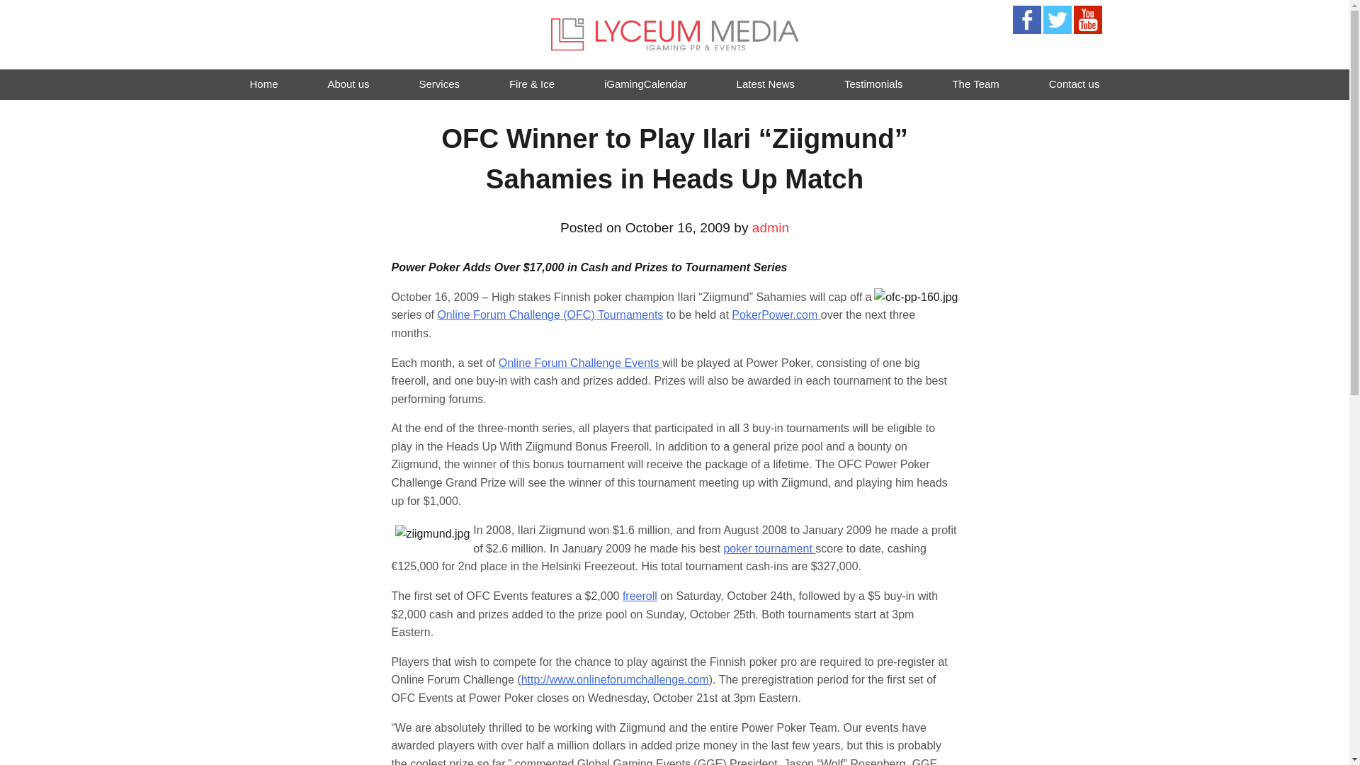 This screenshot has width=1360, height=765. Describe the element at coordinates (769, 548) in the screenshot. I see `poker tournament` at that location.